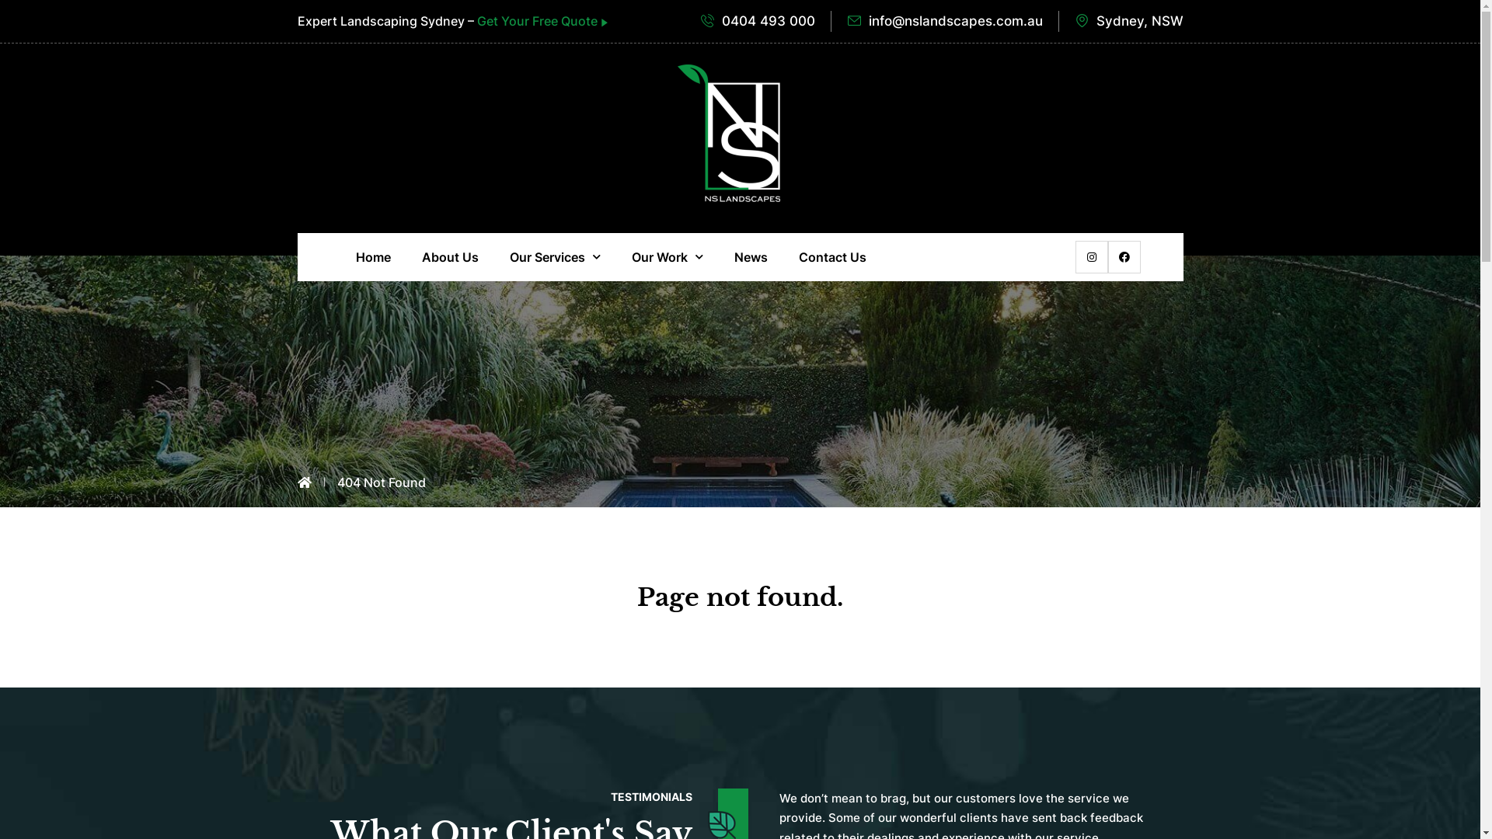 This screenshot has width=1492, height=839. What do you see at coordinates (449, 257) in the screenshot?
I see `About Us` at bounding box center [449, 257].